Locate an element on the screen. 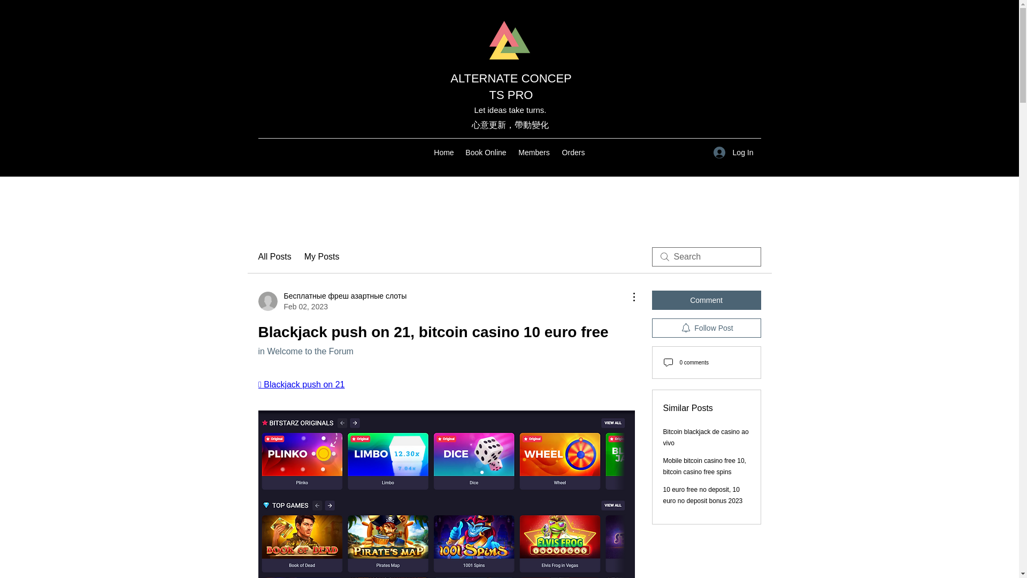 The width and height of the screenshot is (1027, 578). Log In is located at coordinates (733, 152).